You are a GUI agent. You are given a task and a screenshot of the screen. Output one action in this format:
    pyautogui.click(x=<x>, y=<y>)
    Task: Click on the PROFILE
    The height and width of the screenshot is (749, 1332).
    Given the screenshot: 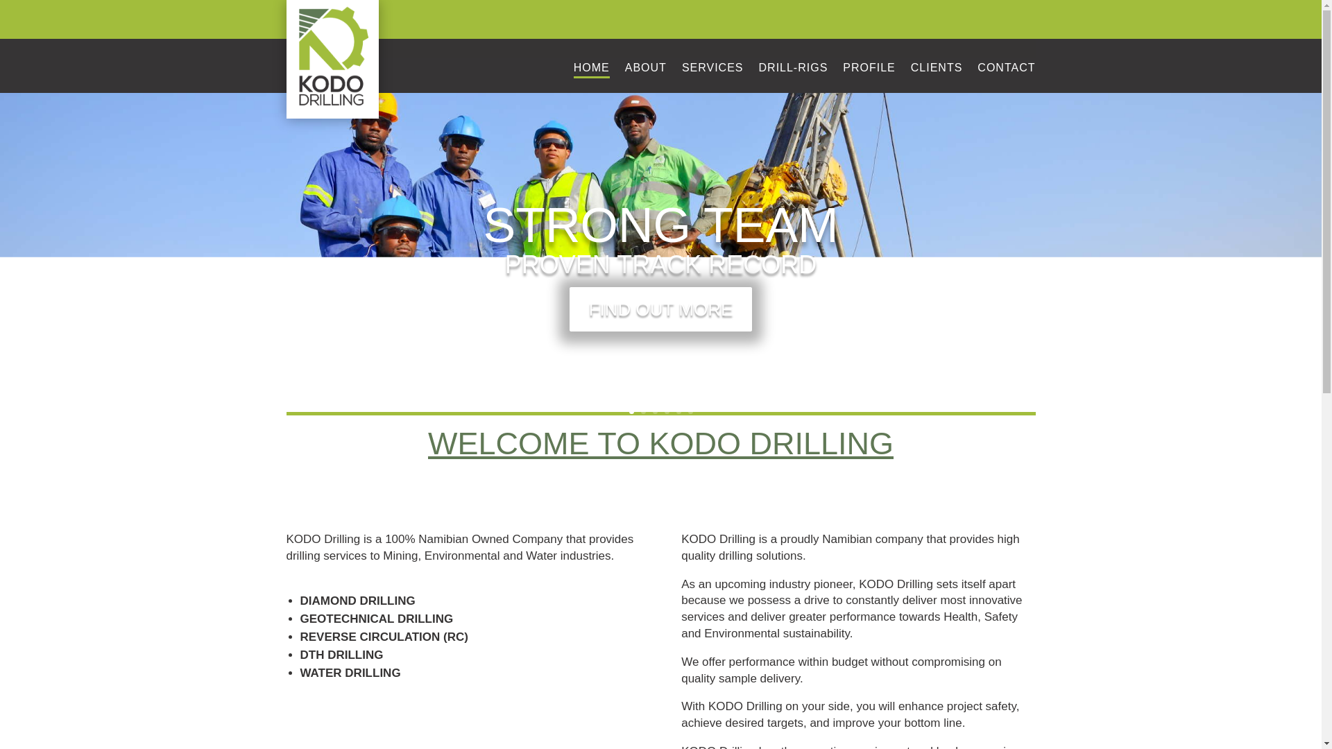 What is the action you would take?
    pyautogui.click(x=869, y=71)
    